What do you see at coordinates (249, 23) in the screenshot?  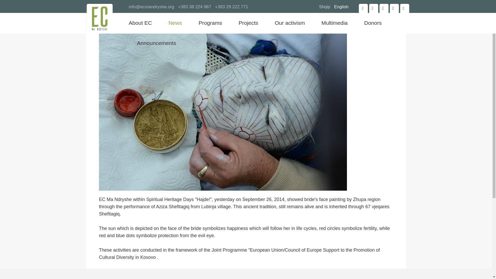 I see `Projects` at bounding box center [249, 23].